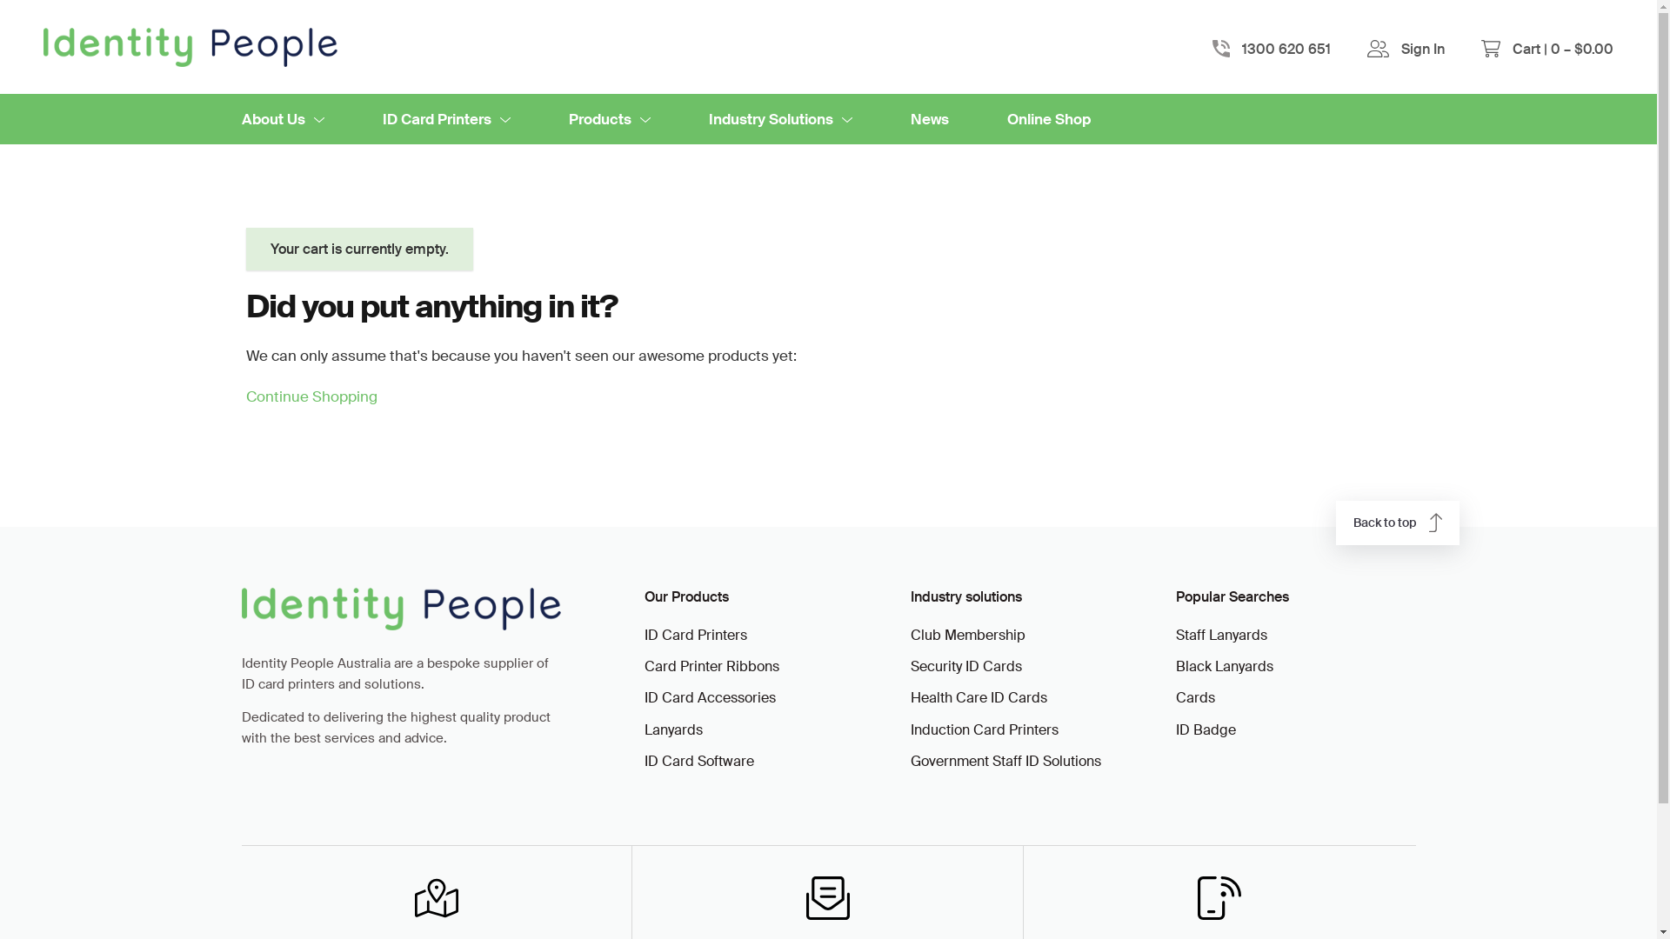 The image size is (1670, 939). Describe the element at coordinates (760, 636) in the screenshot. I see `ID Card Printers` at that location.